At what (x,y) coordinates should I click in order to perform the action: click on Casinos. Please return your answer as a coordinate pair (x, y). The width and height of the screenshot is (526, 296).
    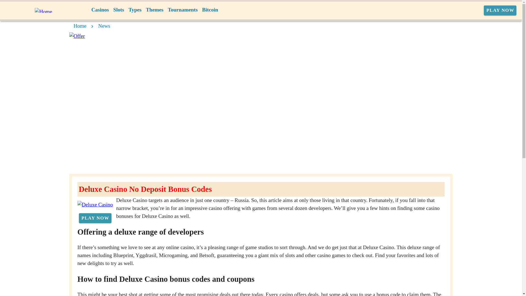
    Looking at the image, I should click on (100, 10).